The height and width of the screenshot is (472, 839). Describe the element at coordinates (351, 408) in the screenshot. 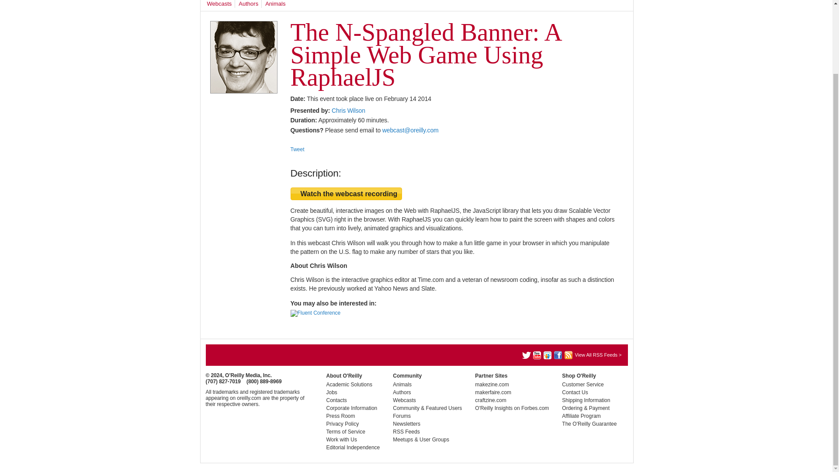

I see `Corporate Information` at that location.